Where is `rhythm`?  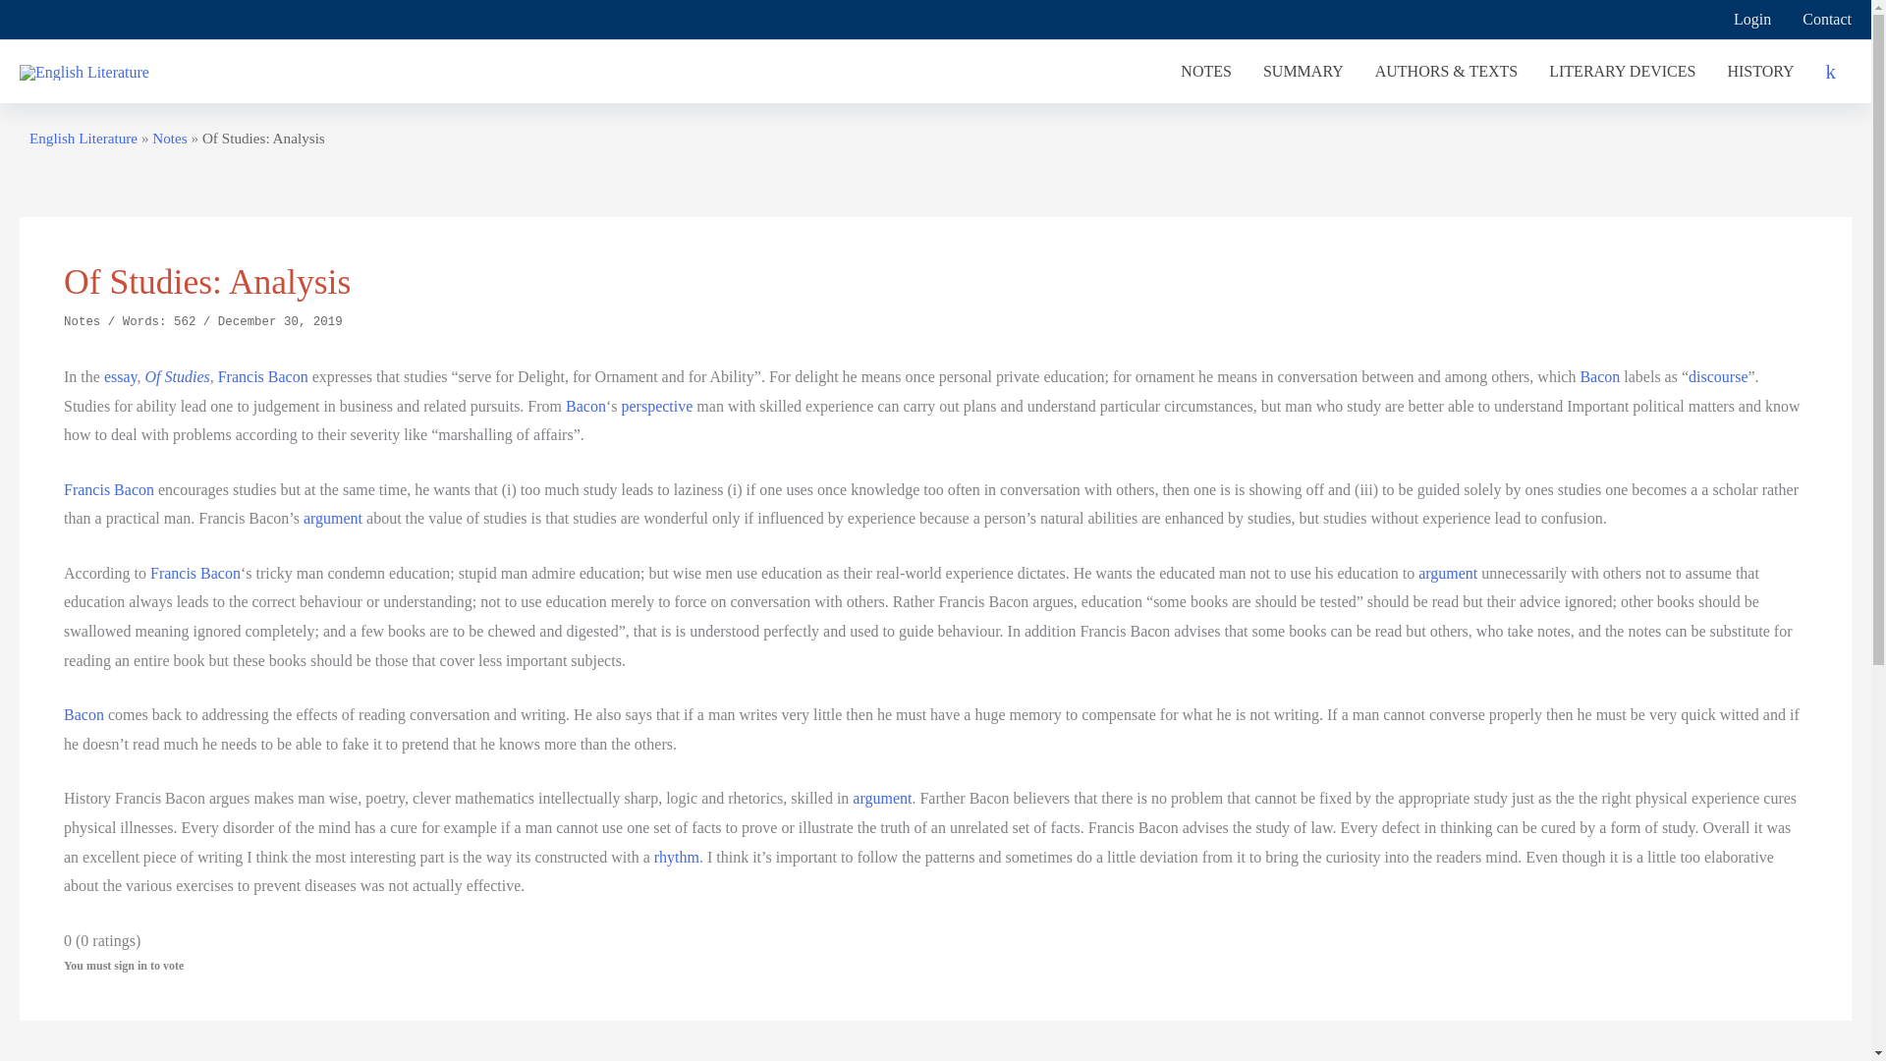
rhythm is located at coordinates (677, 857).